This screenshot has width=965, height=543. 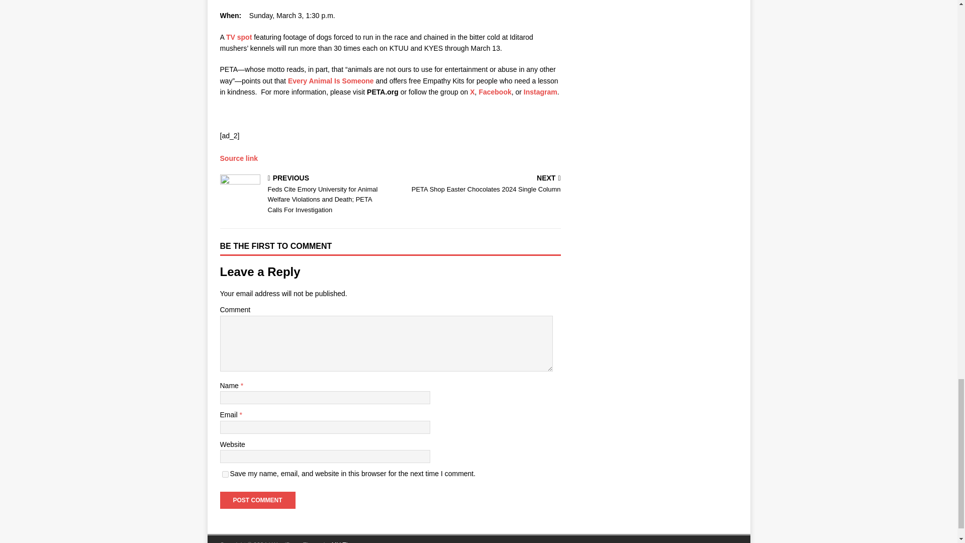 I want to click on Post Comment, so click(x=541, y=92).